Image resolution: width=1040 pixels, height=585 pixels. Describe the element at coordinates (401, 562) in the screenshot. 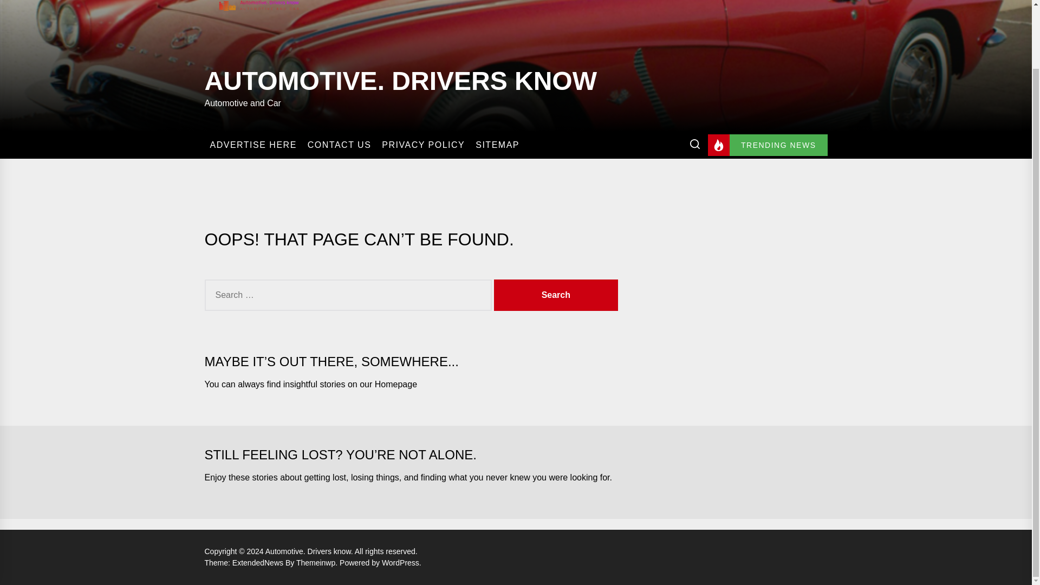

I see `WordPress` at that location.